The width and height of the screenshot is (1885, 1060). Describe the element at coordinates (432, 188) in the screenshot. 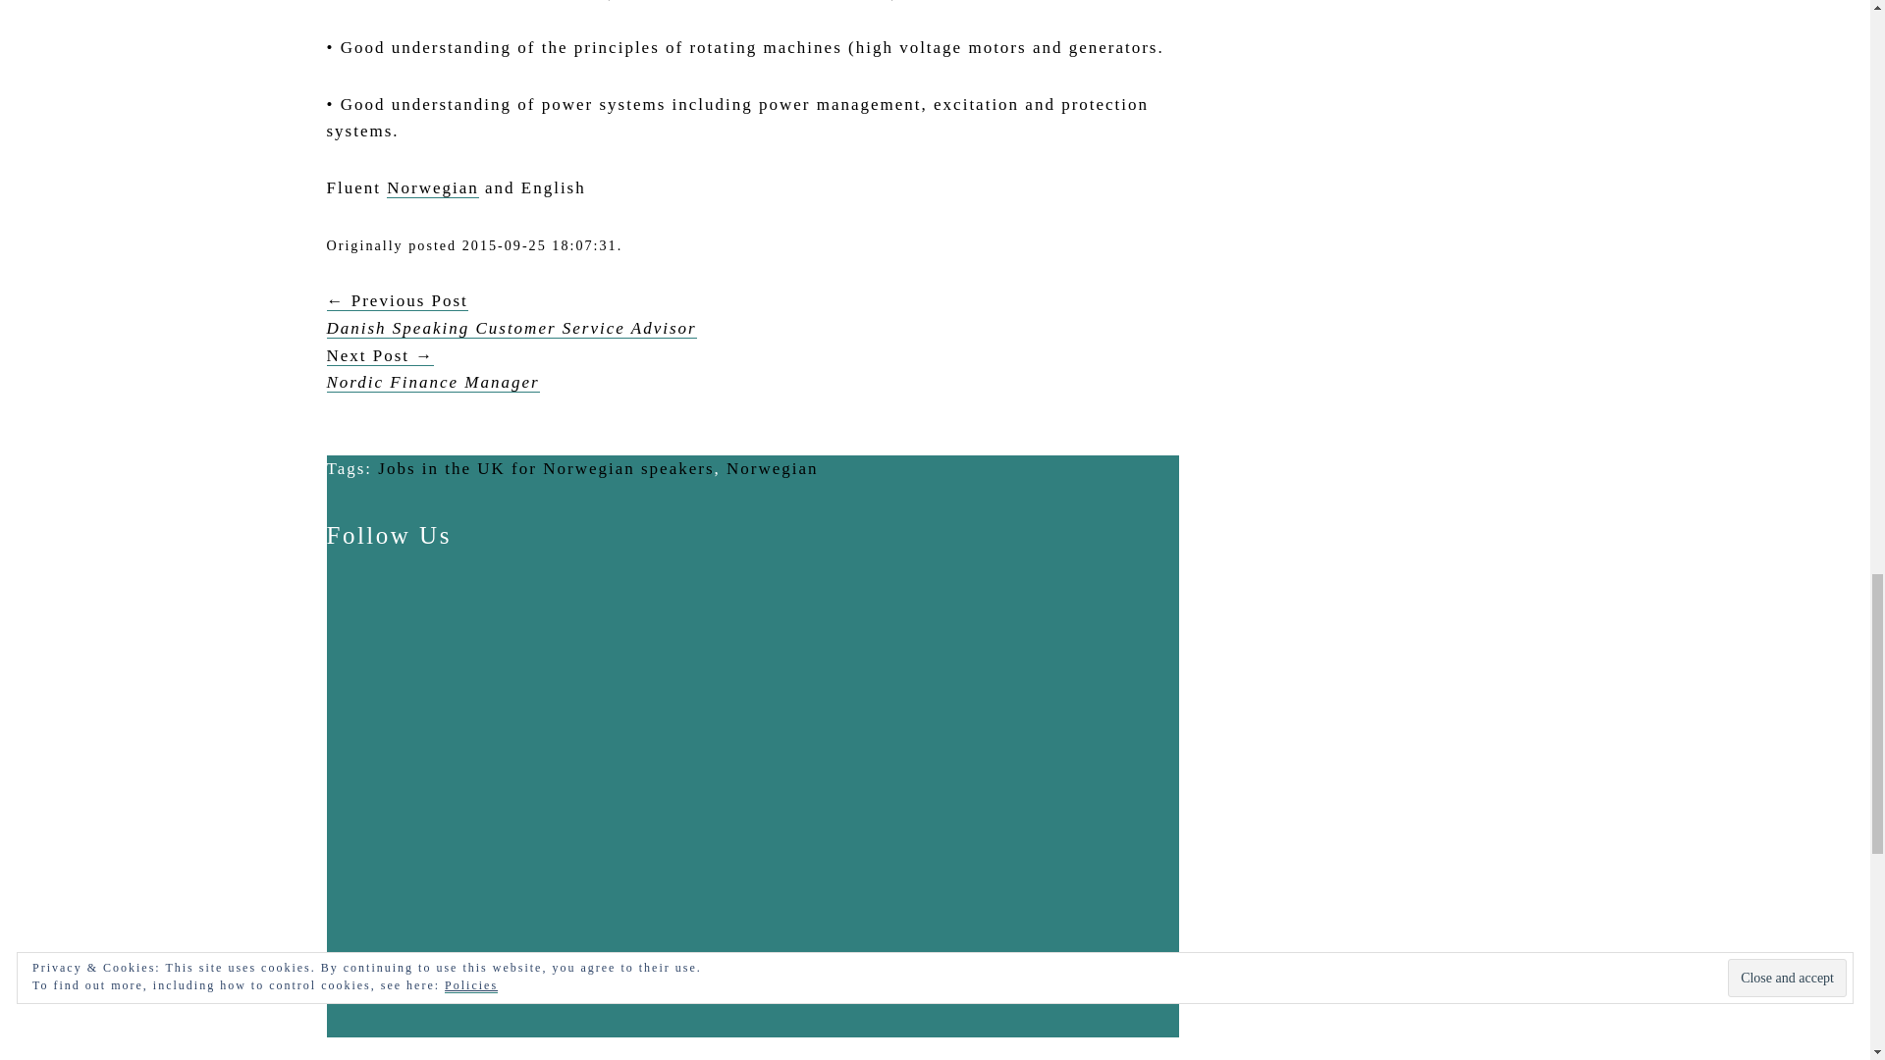

I see `Norwegian` at that location.